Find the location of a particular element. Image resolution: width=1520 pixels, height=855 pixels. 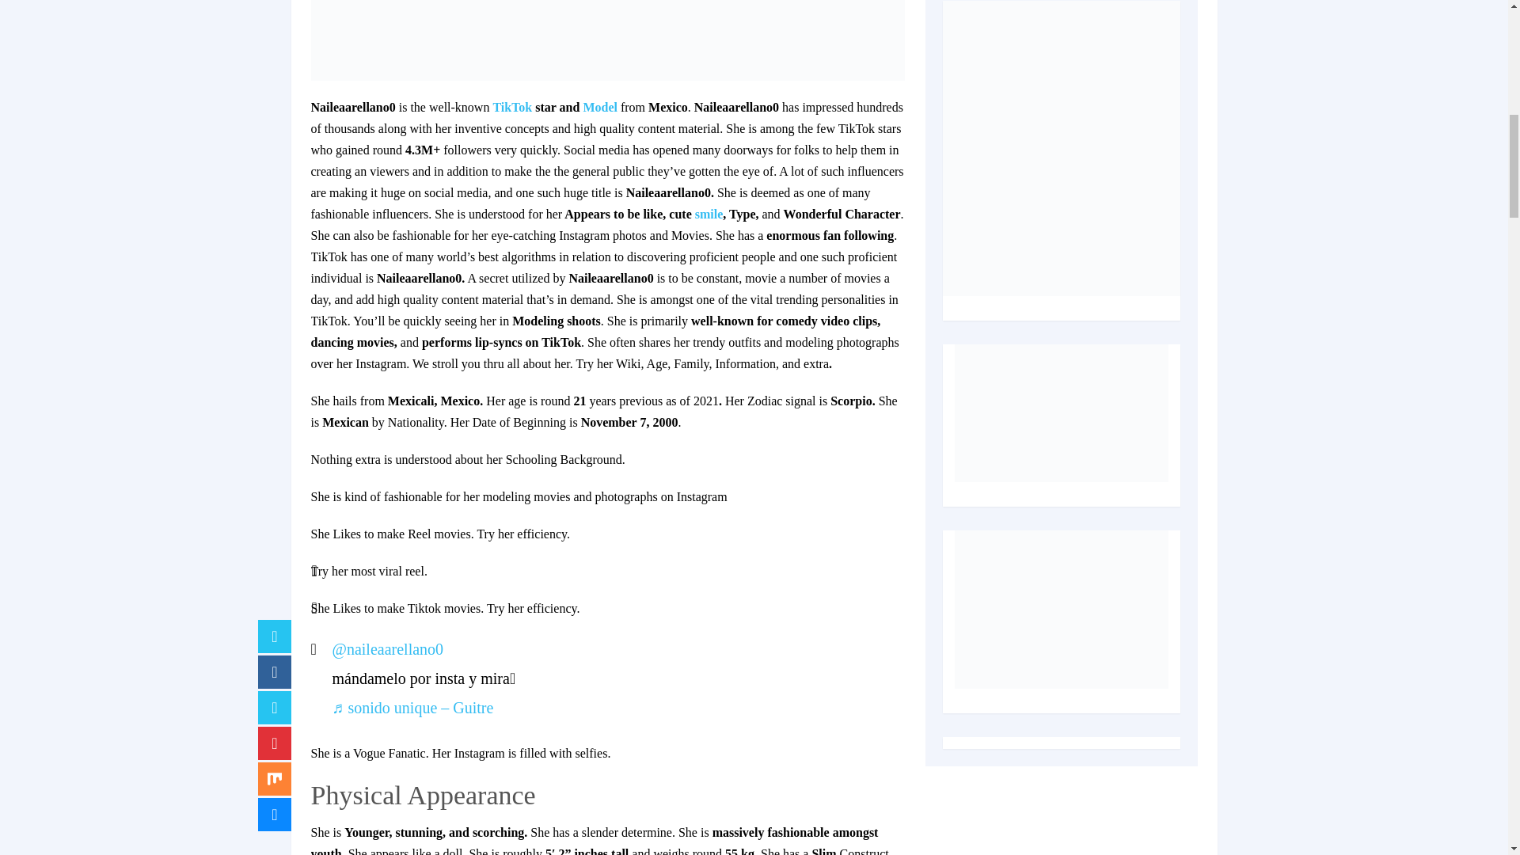

Antje Utgaard Wiki is located at coordinates (599, 107).